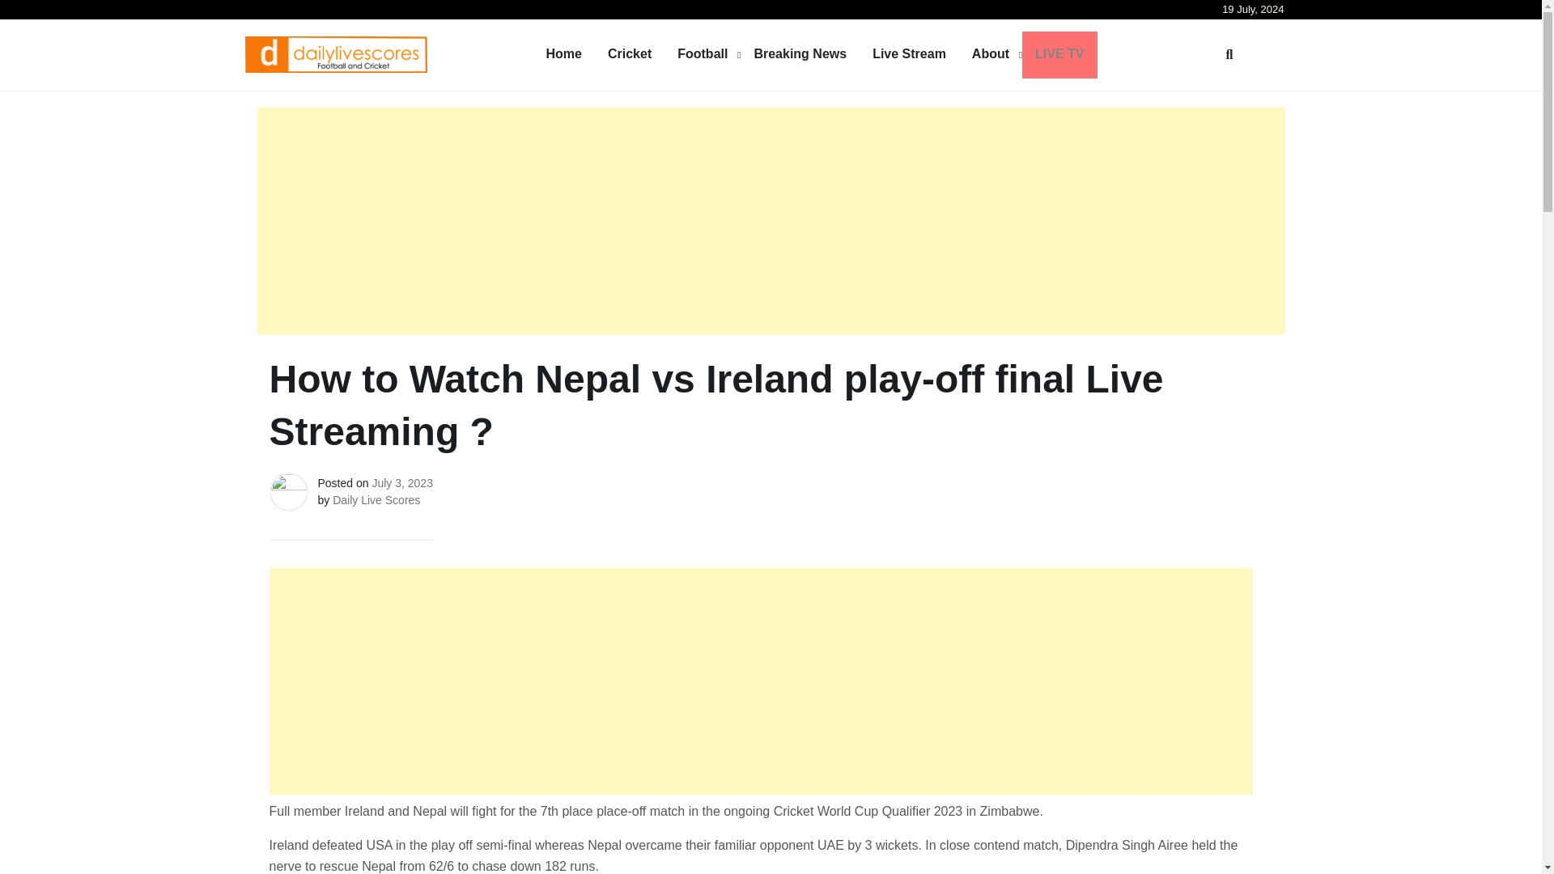  I want to click on July 3, 2023, so click(401, 482).